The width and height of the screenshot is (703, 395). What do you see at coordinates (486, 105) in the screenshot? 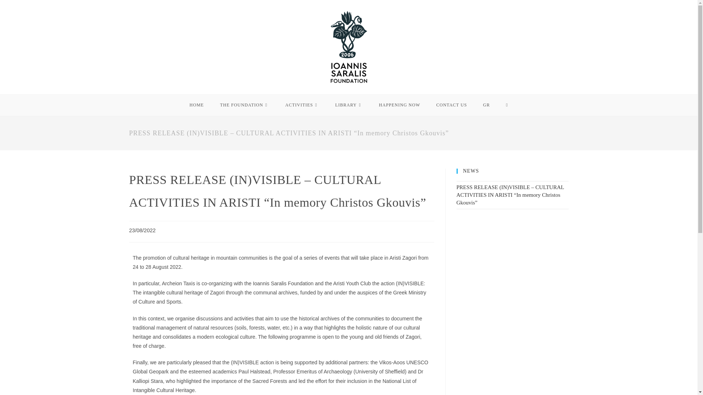
I see `GR` at bounding box center [486, 105].